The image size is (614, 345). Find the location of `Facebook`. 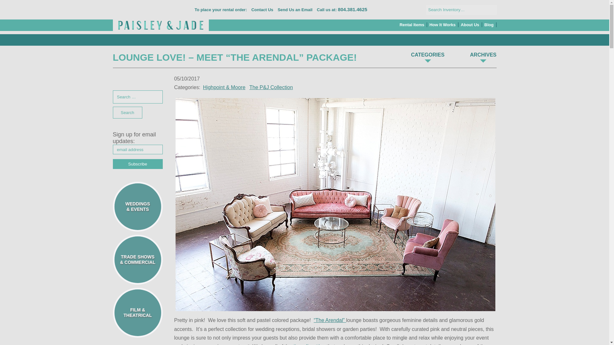

Facebook is located at coordinates (382, 10).